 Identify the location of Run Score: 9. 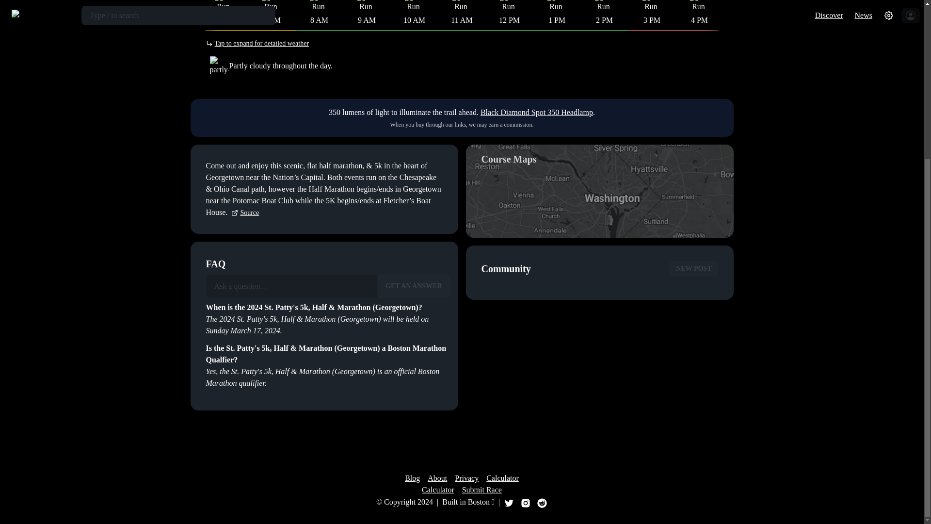
(223, 5).